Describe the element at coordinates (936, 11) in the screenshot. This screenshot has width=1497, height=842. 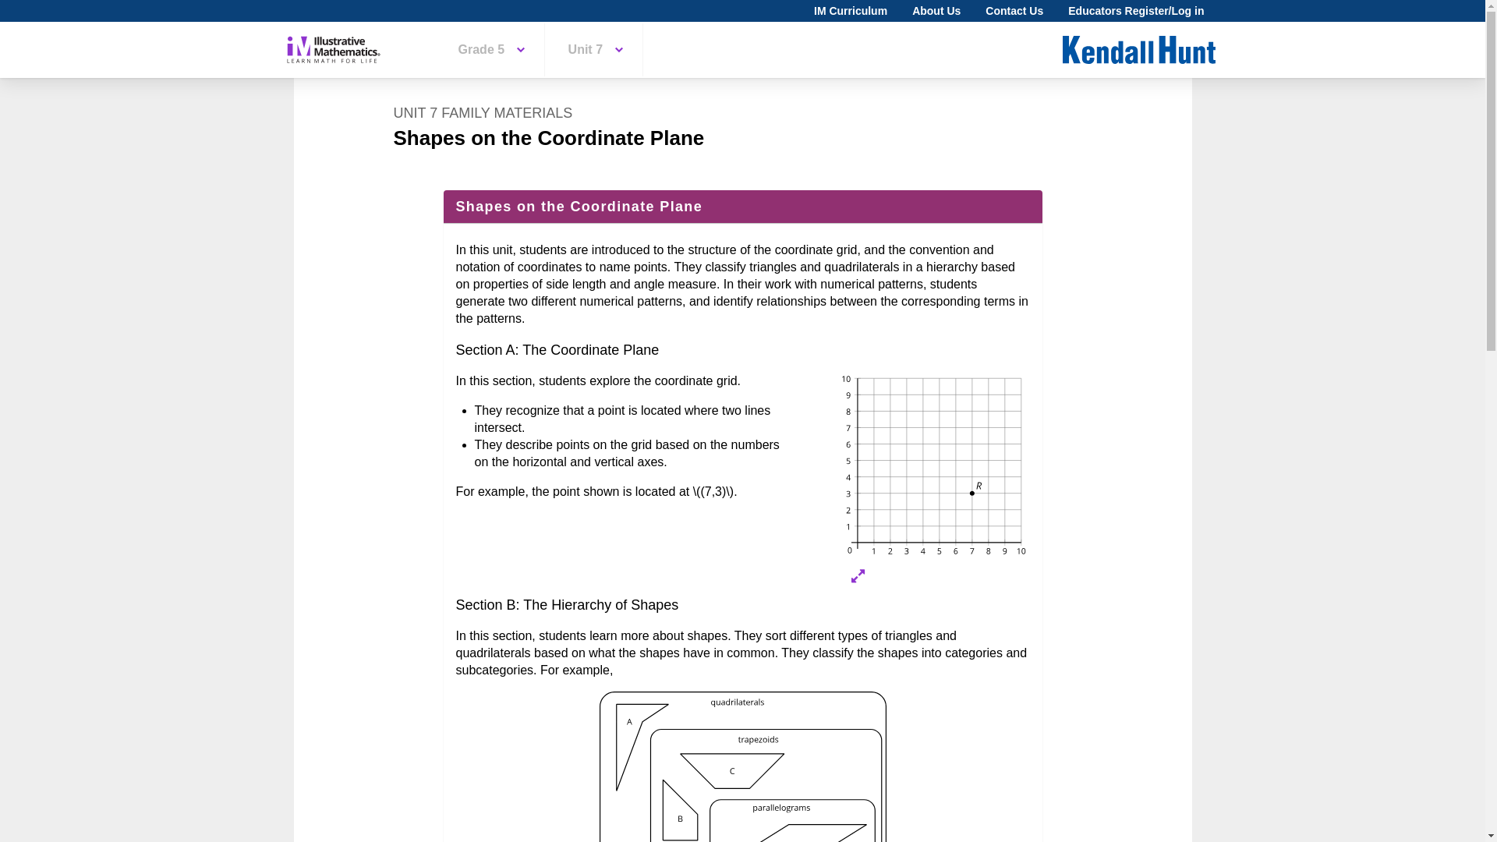
I see `About Us` at that location.